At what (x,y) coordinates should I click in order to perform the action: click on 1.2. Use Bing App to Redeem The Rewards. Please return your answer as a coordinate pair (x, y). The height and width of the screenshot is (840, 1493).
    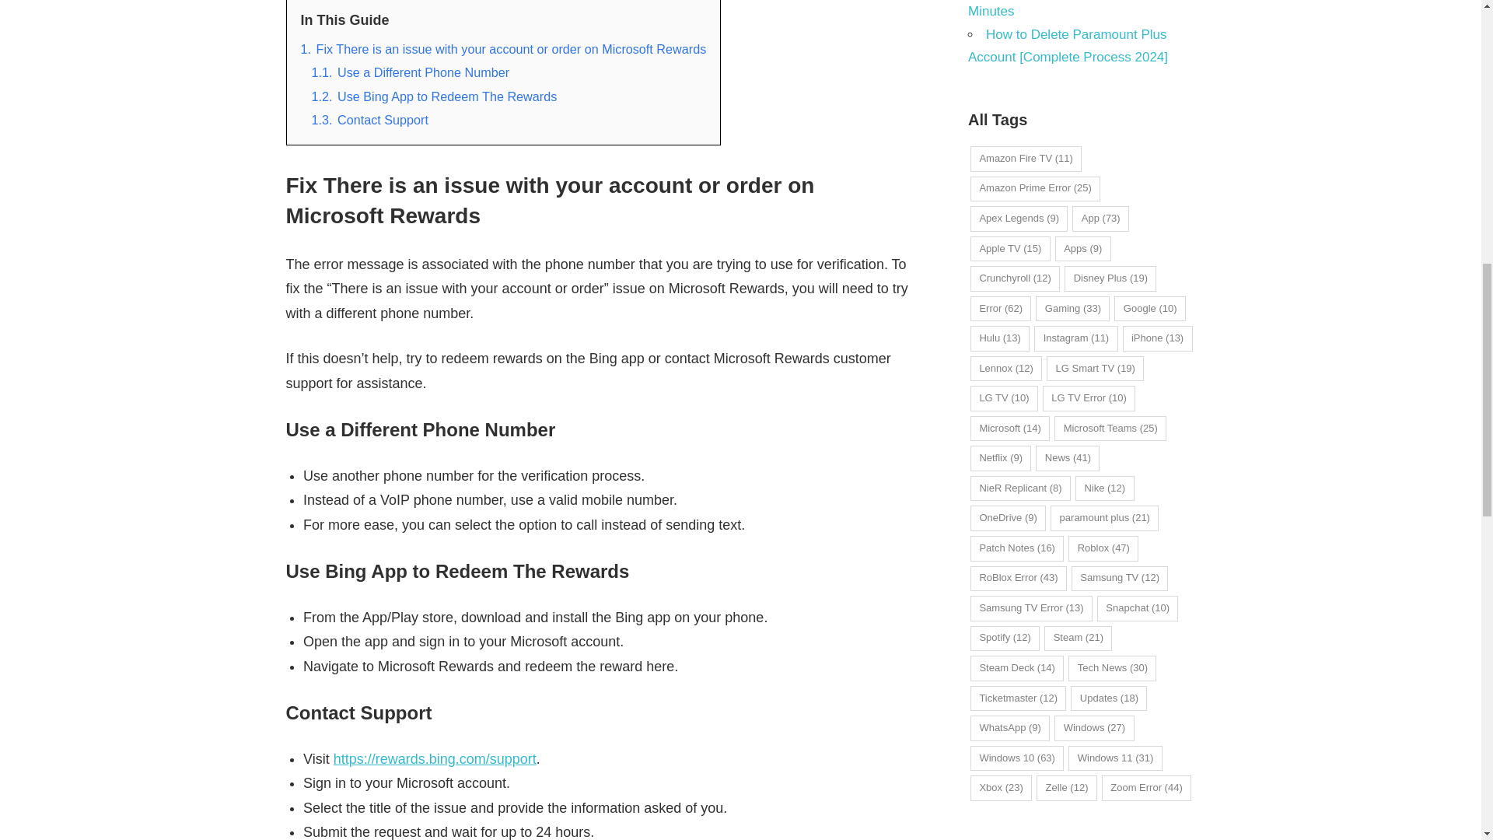
    Looking at the image, I should click on (434, 95).